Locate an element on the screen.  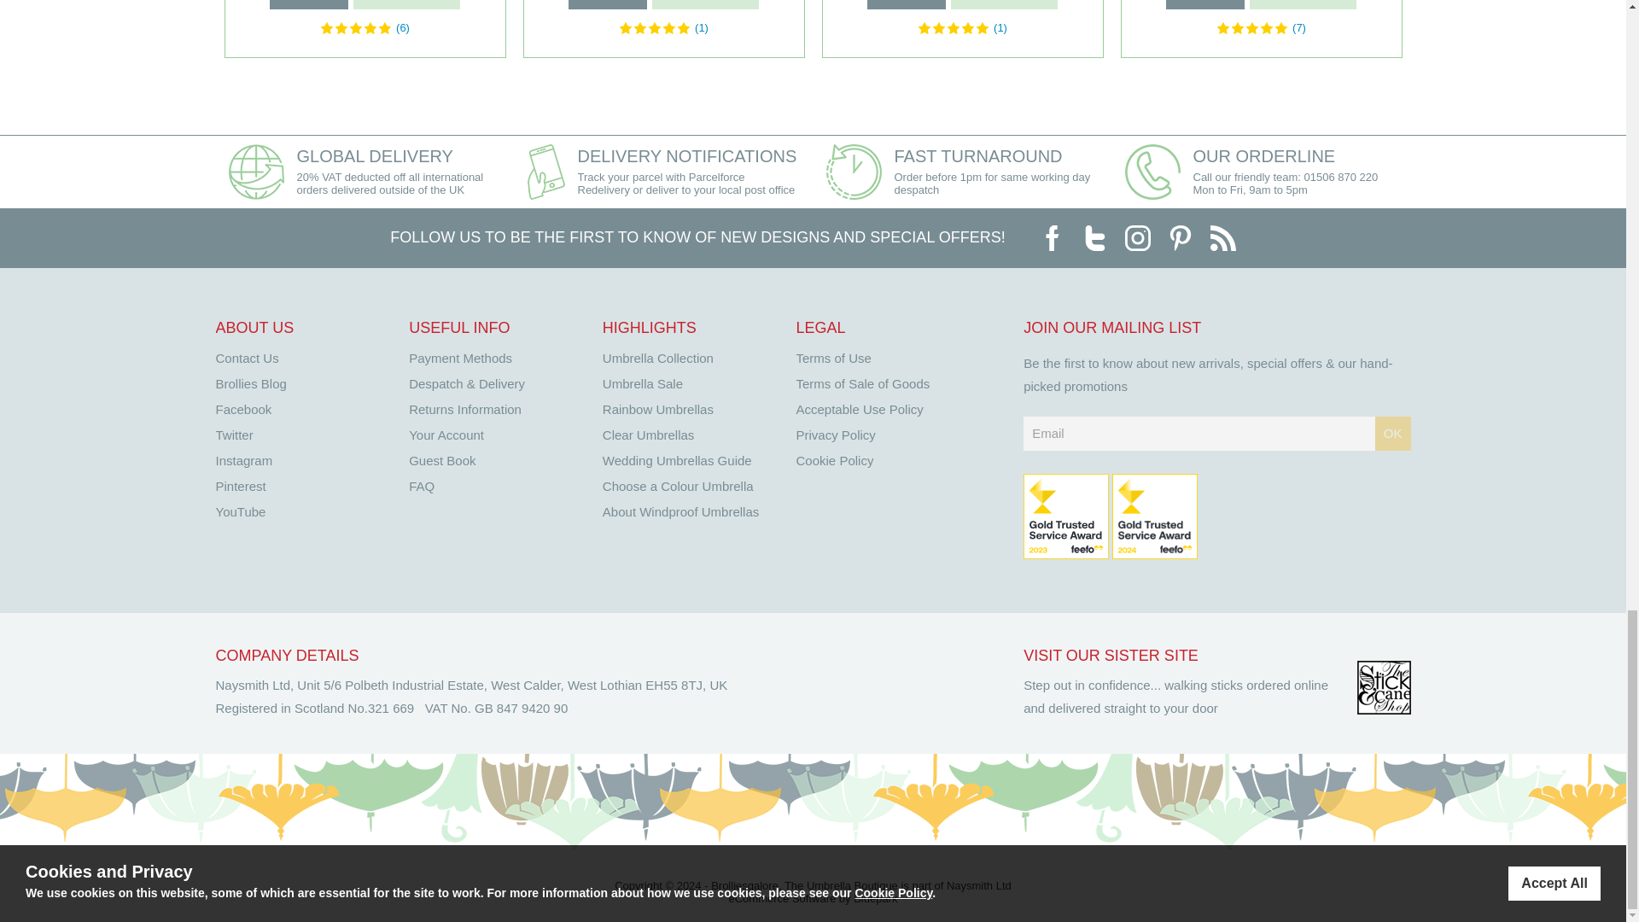
ADD TO BAG is located at coordinates (705, 4).